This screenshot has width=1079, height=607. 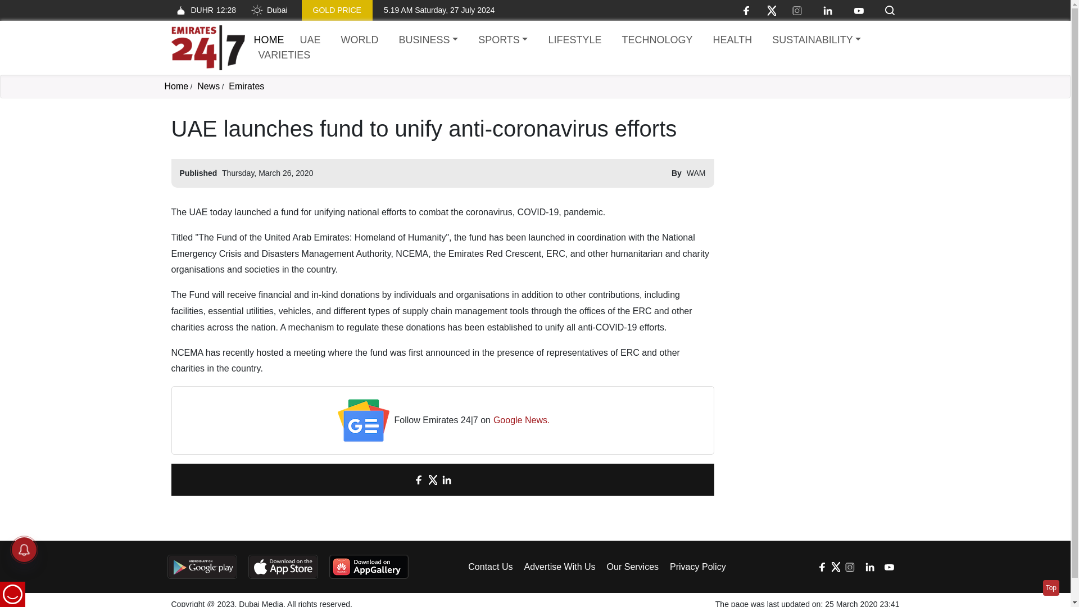 I want to click on Home, so click(x=269, y=39).